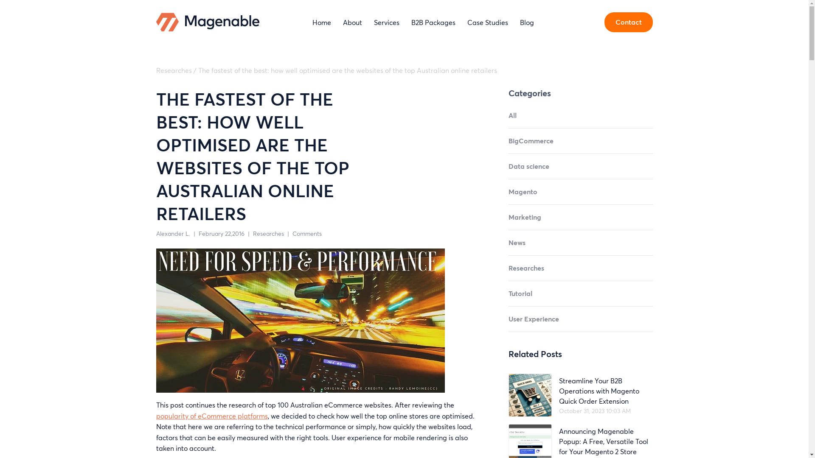  I want to click on Alexander L., so click(173, 233).